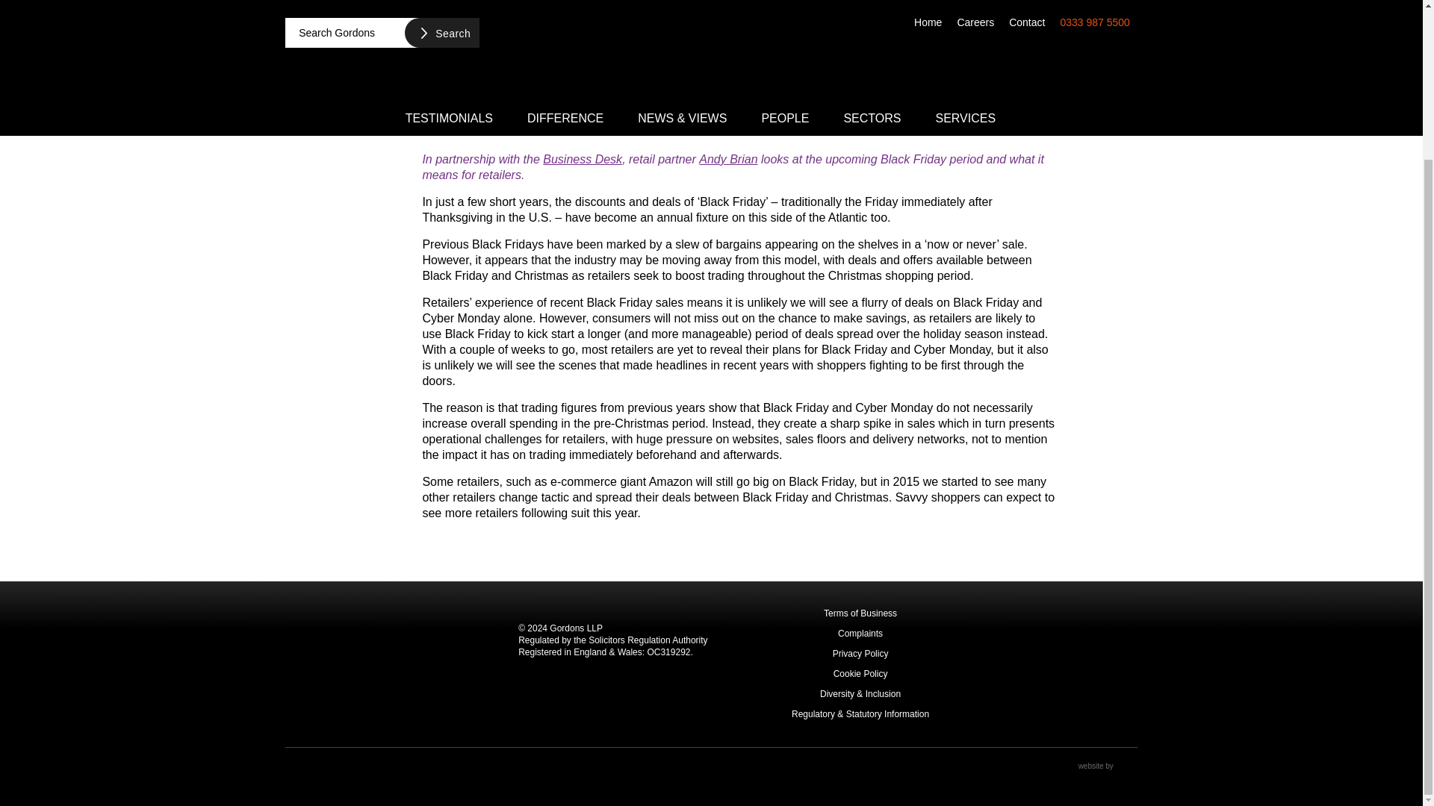  I want to click on Gordons LLP LinkedIn, so click(294, 772).